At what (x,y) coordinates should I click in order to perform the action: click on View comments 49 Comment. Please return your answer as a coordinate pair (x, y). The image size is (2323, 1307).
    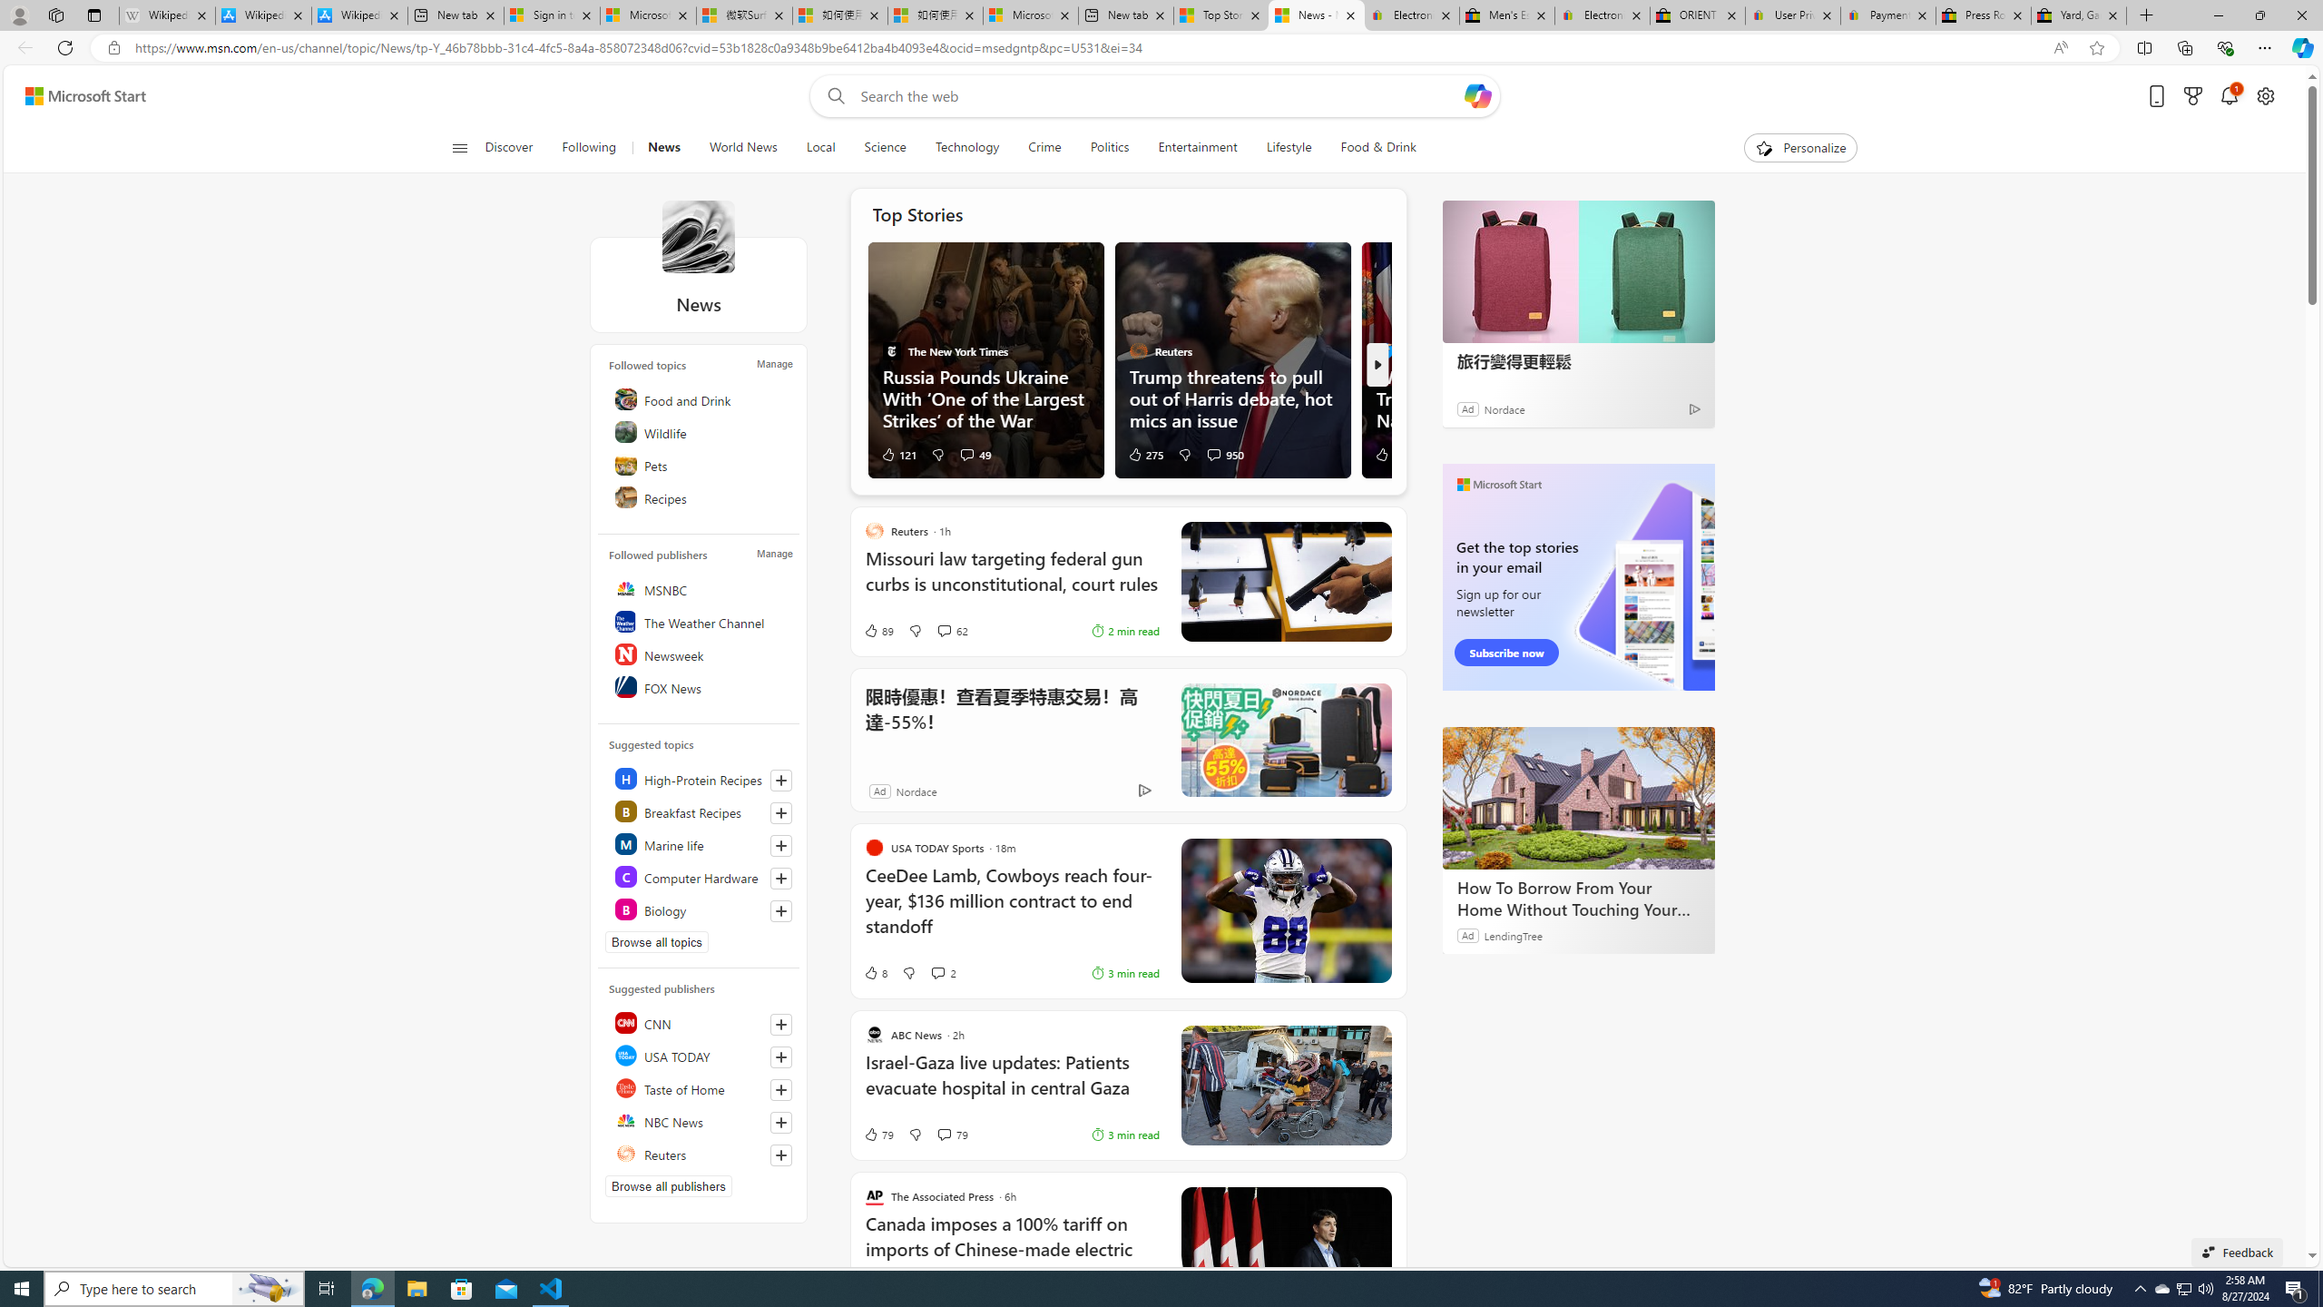
    Looking at the image, I should click on (975, 454).